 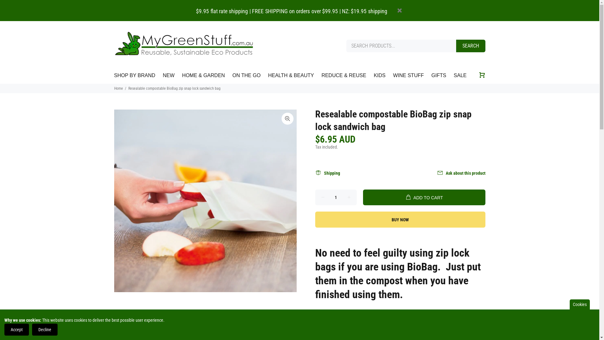 What do you see at coordinates (17, 330) in the screenshot?
I see `Accept` at bounding box center [17, 330].